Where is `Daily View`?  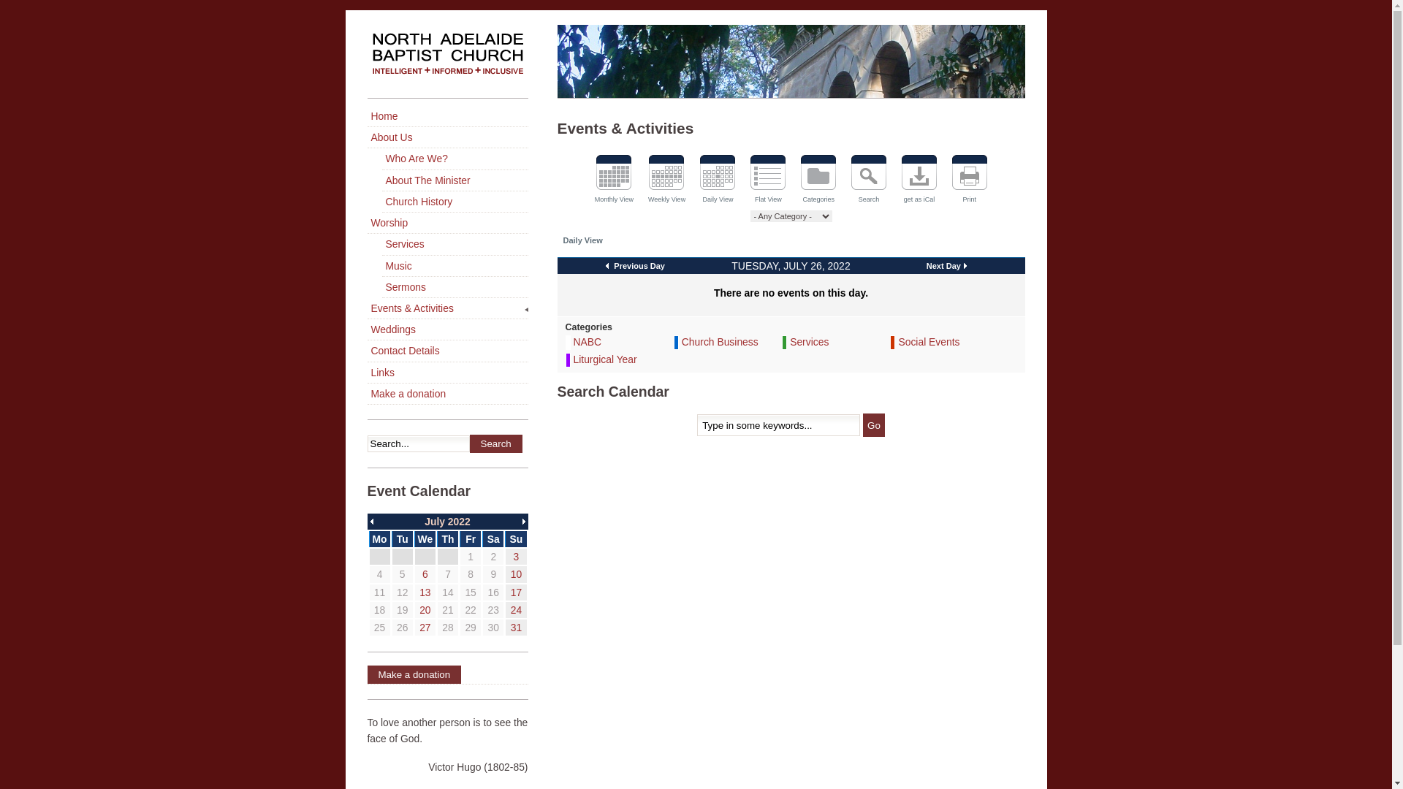
Daily View is located at coordinates (718, 181).